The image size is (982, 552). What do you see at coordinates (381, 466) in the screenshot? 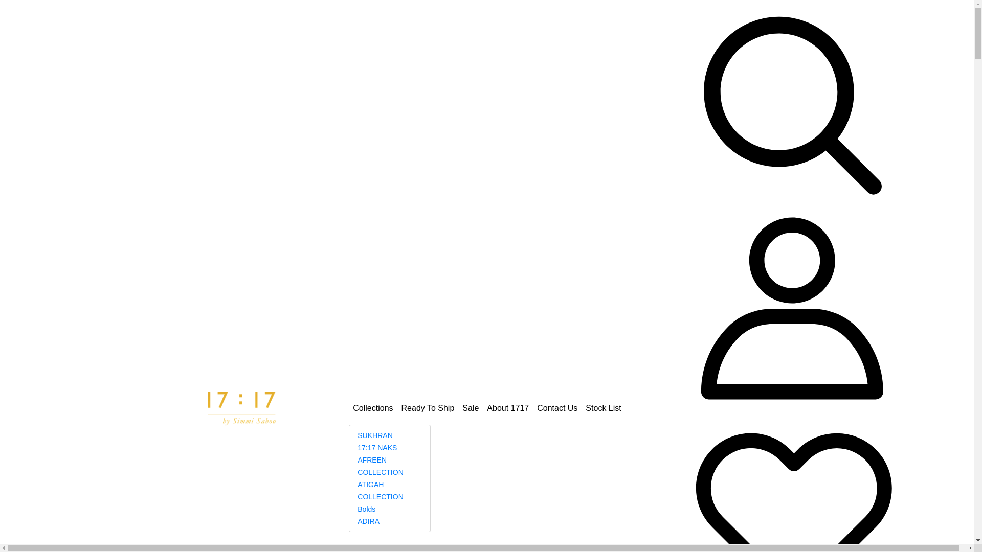
I see `AFREEN COLLECTION` at bounding box center [381, 466].